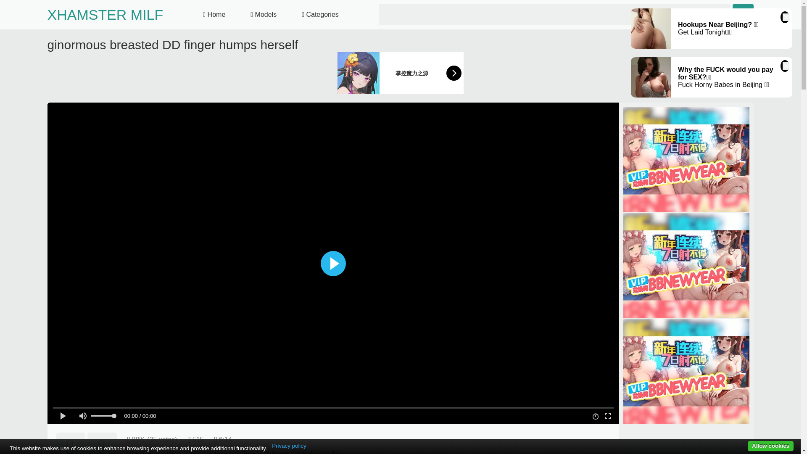 This screenshot has height=454, width=807. I want to click on tits, so click(171, 452).